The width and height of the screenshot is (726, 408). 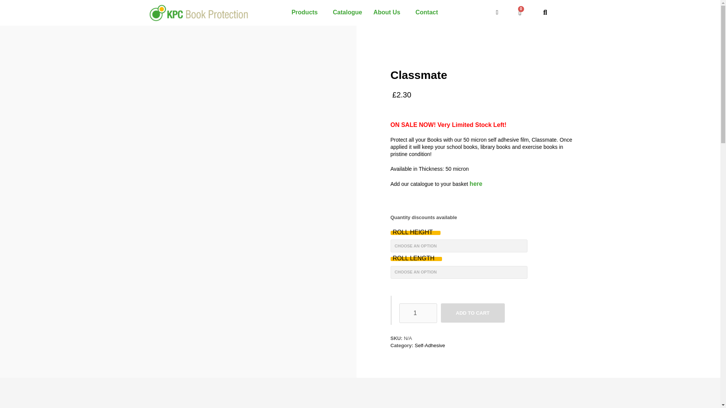 What do you see at coordinates (418, 313) in the screenshot?
I see `1` at bounding box center [418, 313].